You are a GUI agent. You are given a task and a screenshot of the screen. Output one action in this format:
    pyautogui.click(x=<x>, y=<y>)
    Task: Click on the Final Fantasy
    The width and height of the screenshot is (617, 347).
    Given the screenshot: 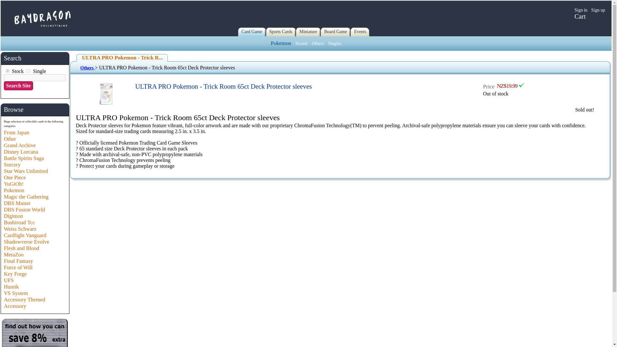 What is the action you would take?
    pyautogui.click(x=18, y=261)
    